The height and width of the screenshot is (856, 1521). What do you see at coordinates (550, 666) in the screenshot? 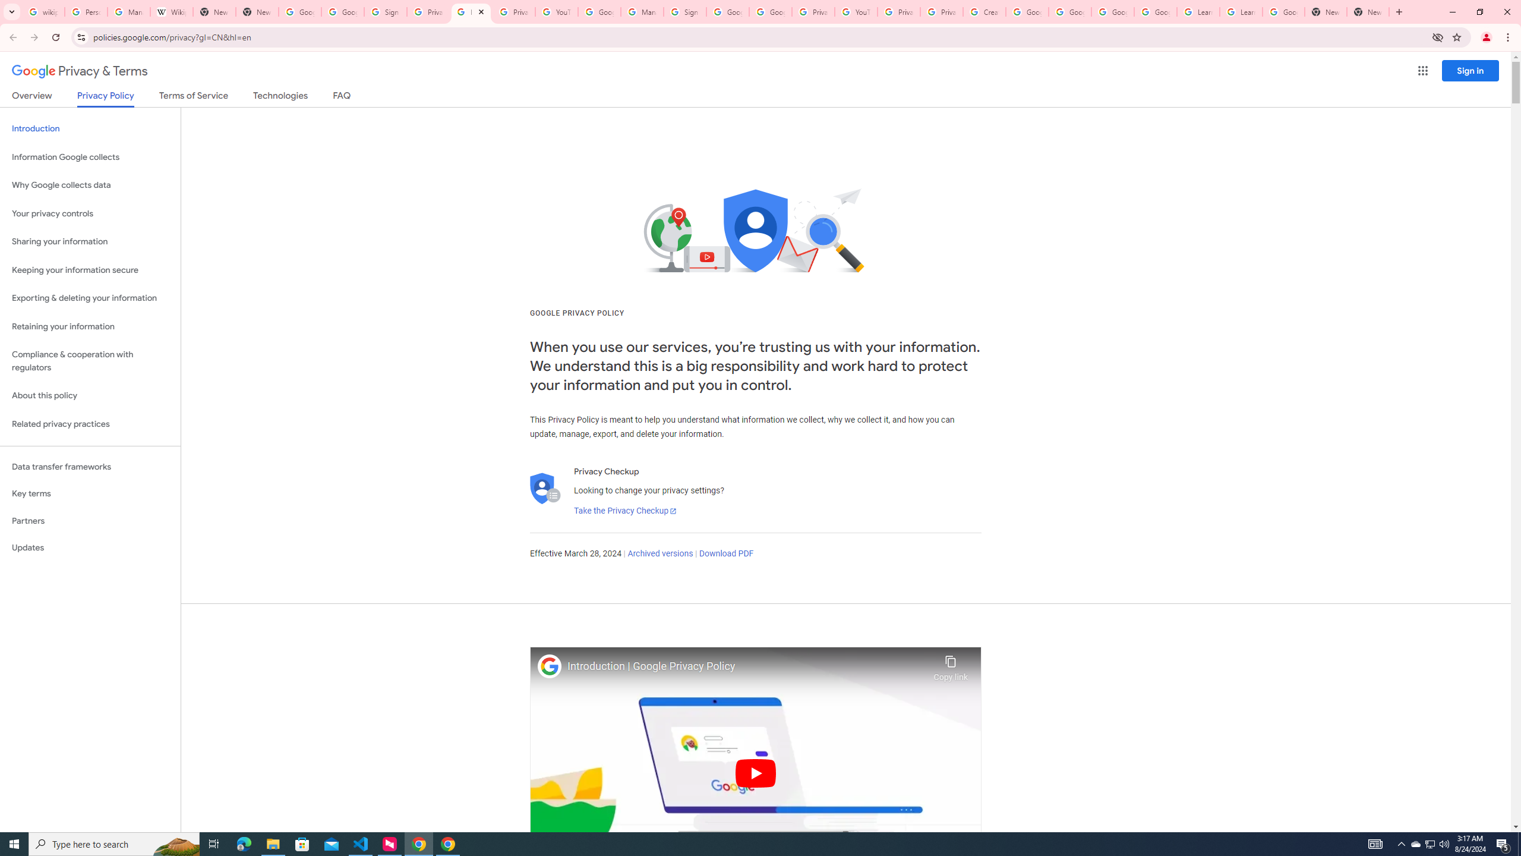
I see `Photo image of Google` at bounding box center [550, 666].